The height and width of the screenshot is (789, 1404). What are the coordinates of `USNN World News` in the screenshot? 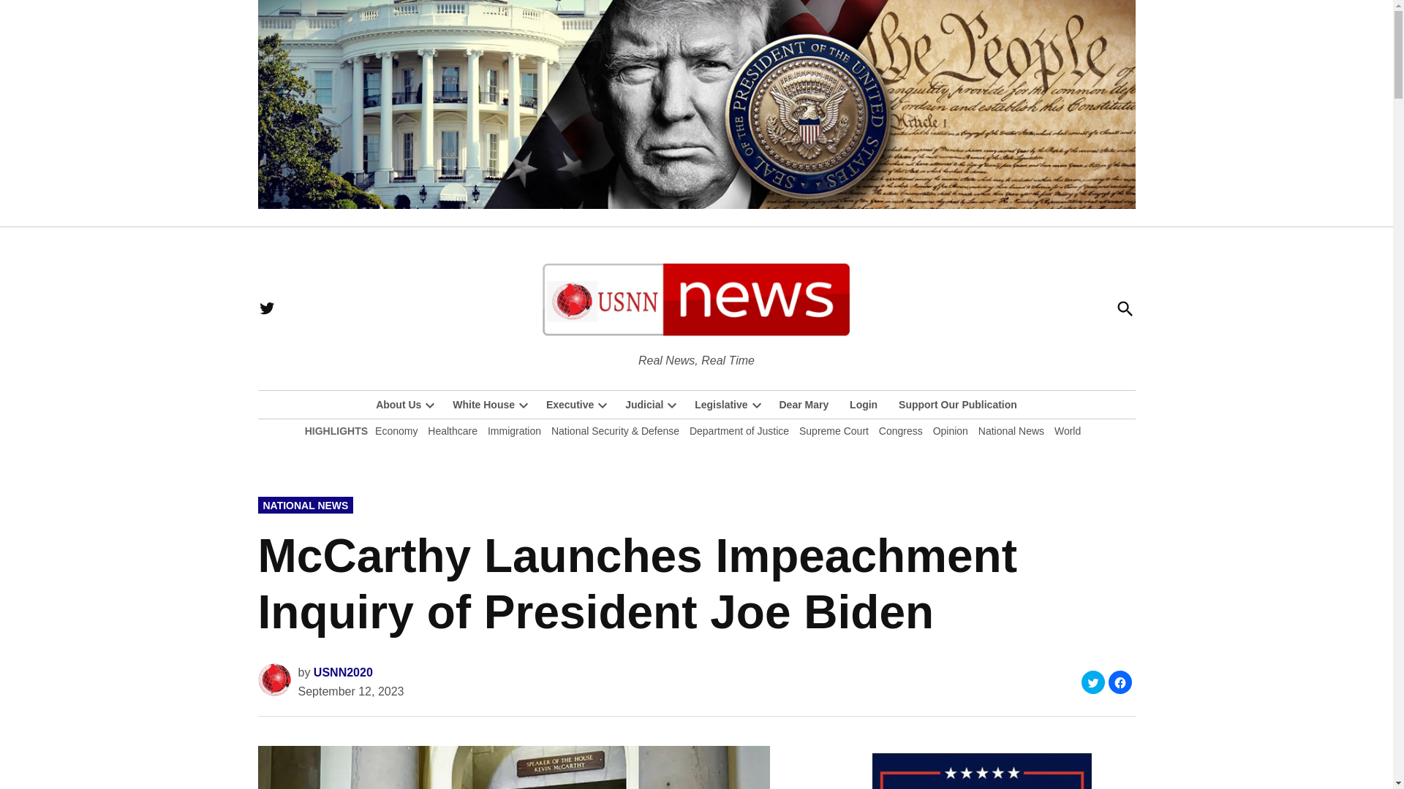 It's located at (787, 359).